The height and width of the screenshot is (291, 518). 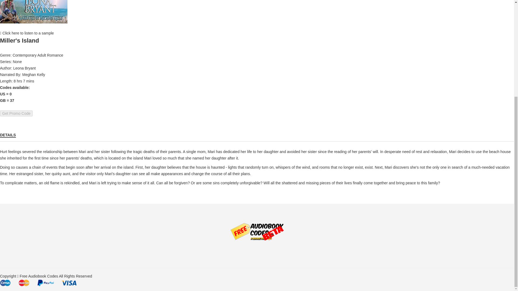 I want to click on Meghan Kelly, so click(x=33, y=74).